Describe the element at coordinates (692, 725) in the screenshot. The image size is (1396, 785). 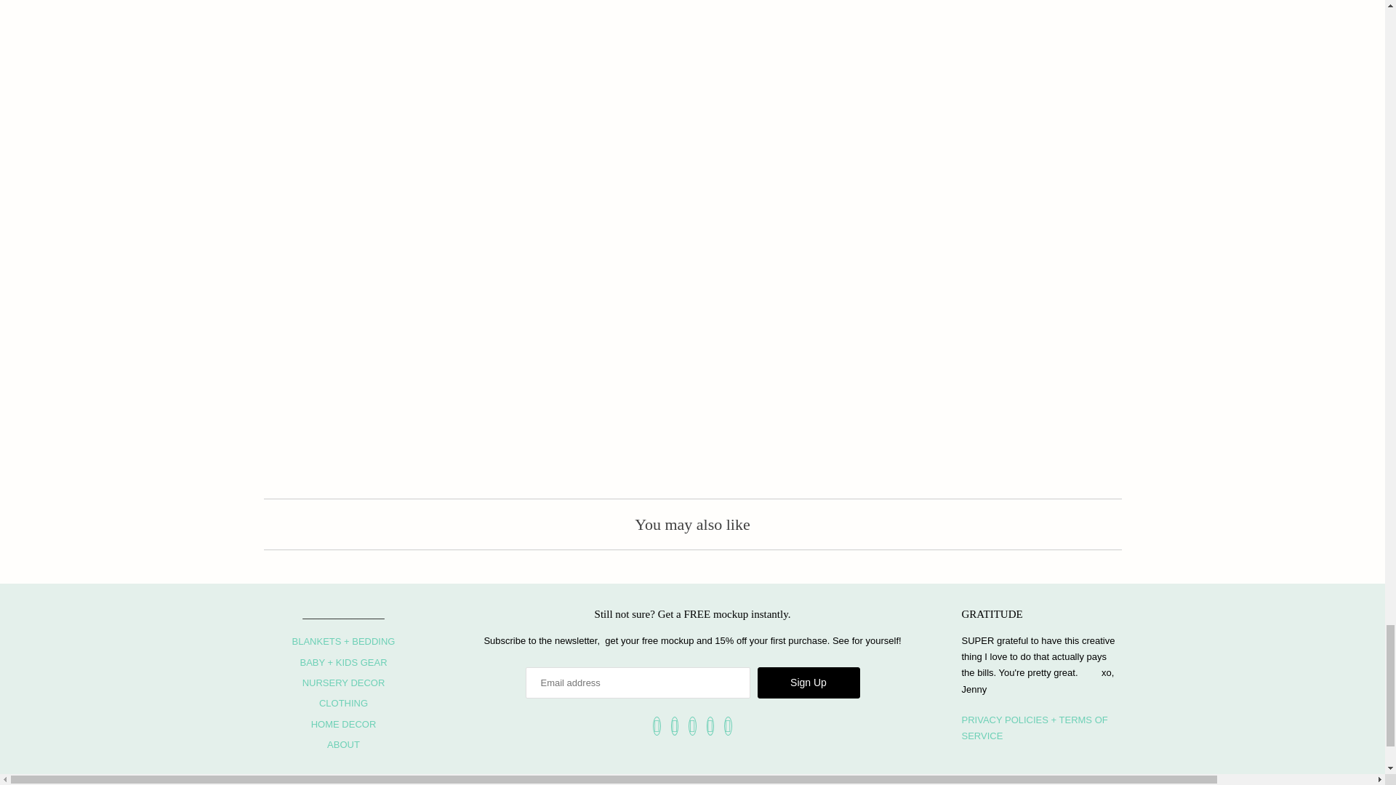
I see `JENLYNN Stock Shop on Pinterest` at that location.